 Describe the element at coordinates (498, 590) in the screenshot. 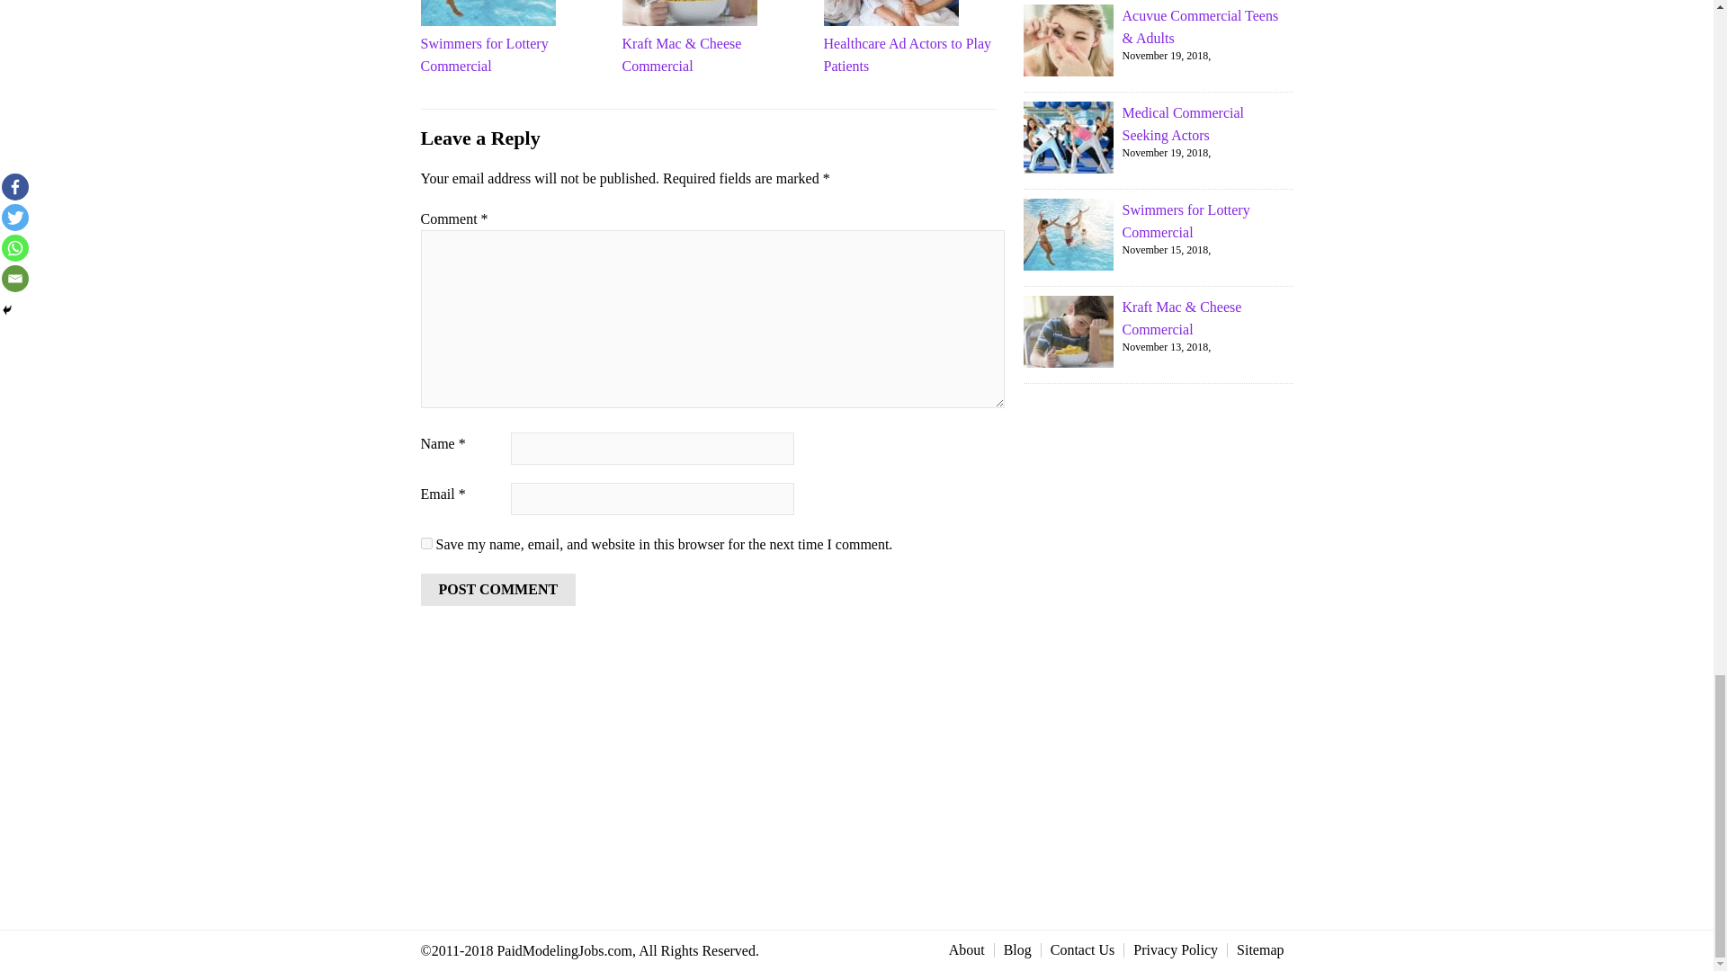

I see `Post Comment` at that location.